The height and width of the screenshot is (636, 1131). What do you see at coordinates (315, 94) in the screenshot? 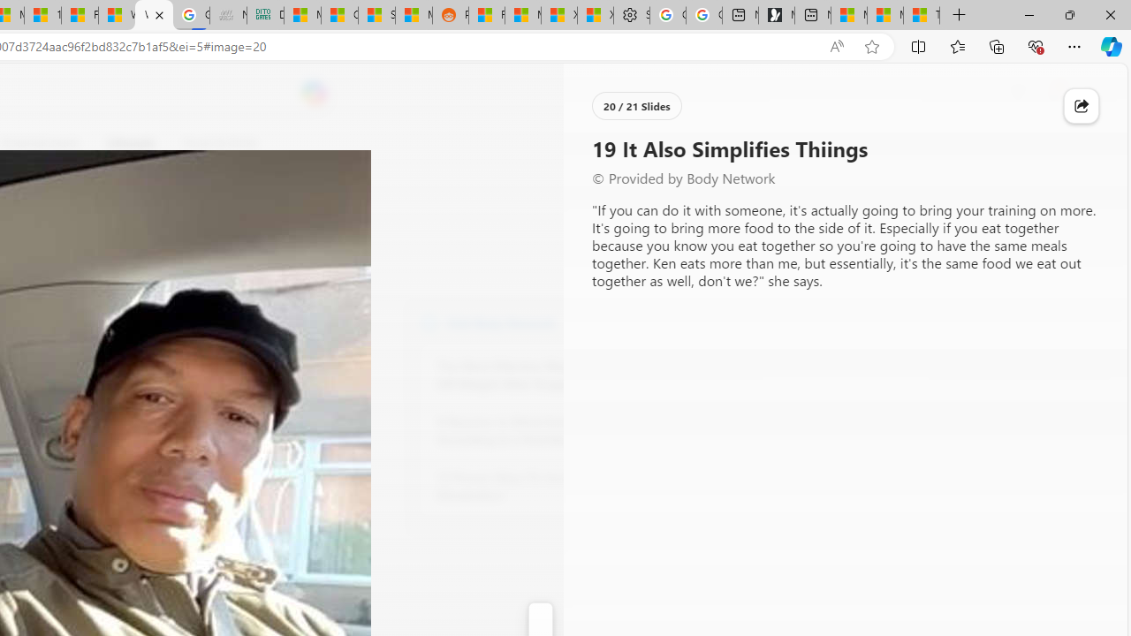
I see `Open Copilot` at bounding box center [315, 94].